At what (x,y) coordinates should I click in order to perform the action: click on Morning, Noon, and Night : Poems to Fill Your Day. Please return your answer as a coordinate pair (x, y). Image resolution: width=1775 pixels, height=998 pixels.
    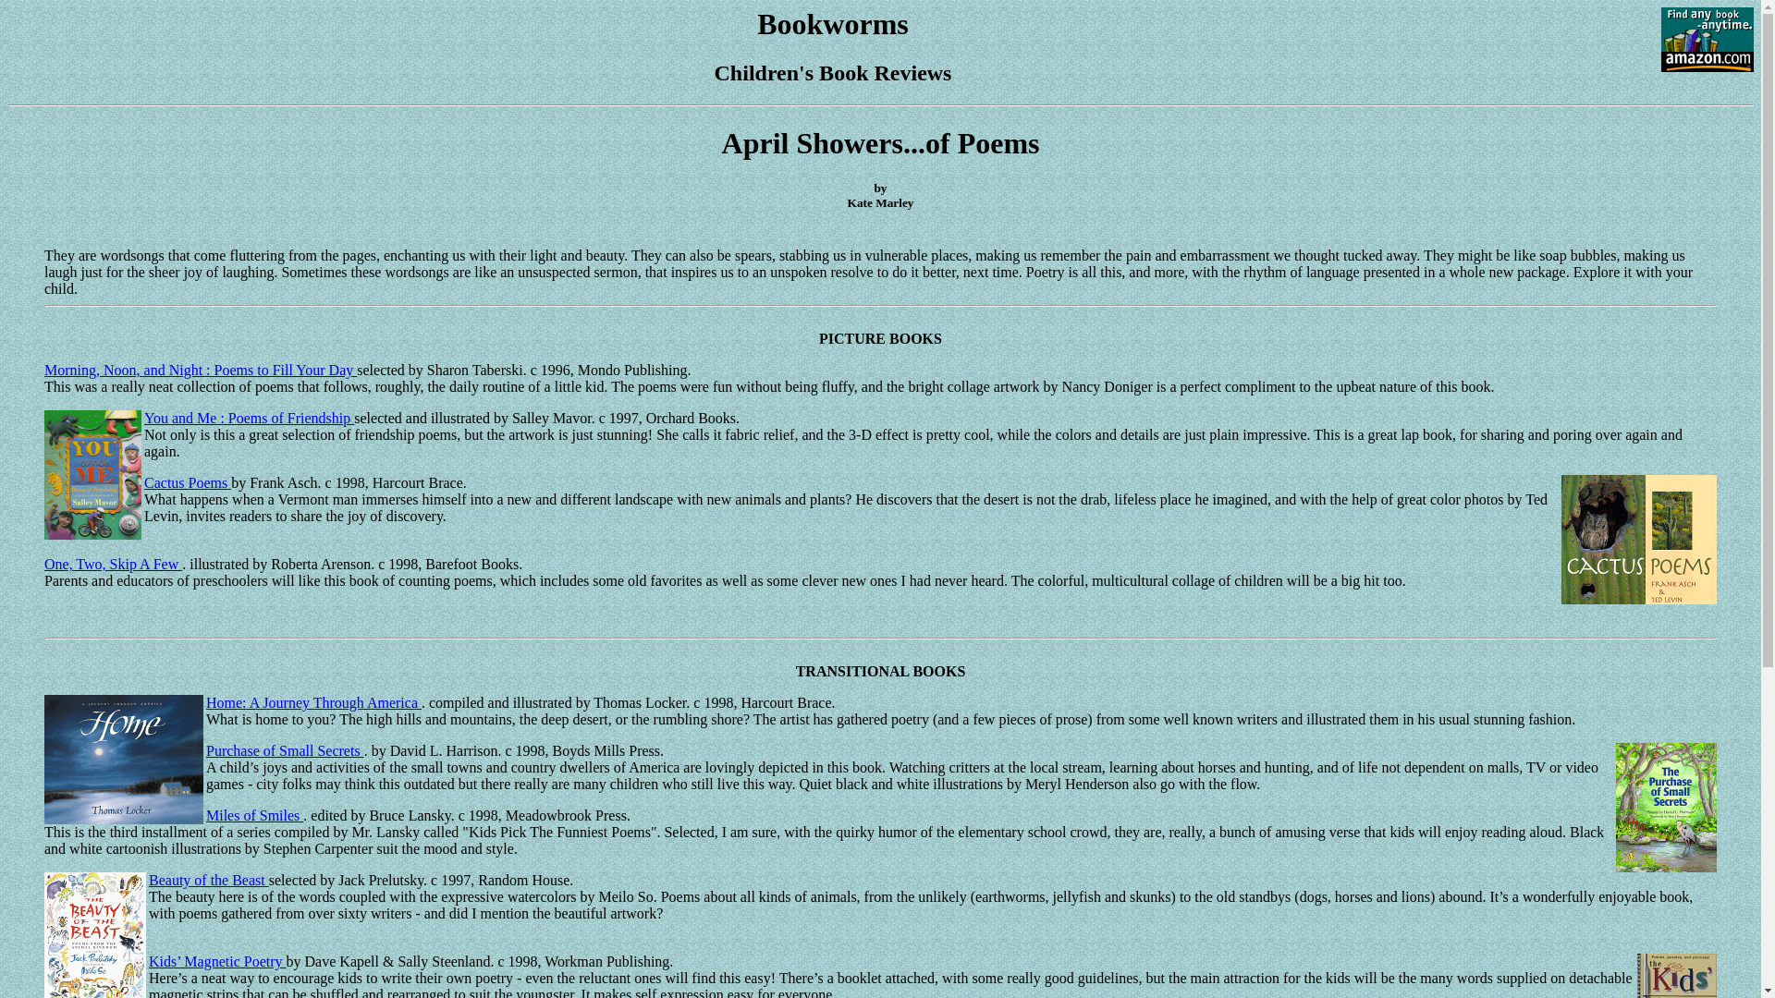
    Looking at the image, I should click on (200, 370).